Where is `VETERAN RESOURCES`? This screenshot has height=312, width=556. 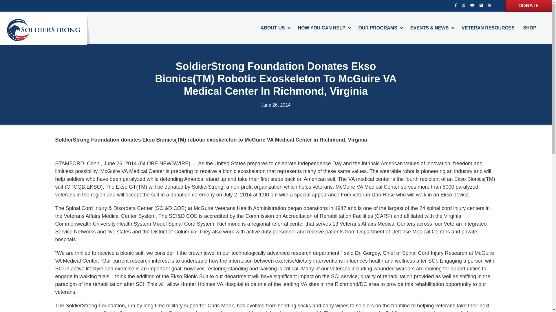 VETERAN RESOURCES is located at coordinates (488, 28).